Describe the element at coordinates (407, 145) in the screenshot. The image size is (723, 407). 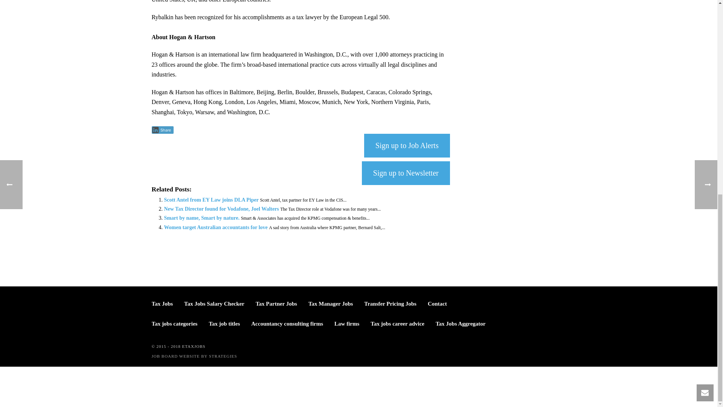
I see `Sign up to Job Alerts` at that location.